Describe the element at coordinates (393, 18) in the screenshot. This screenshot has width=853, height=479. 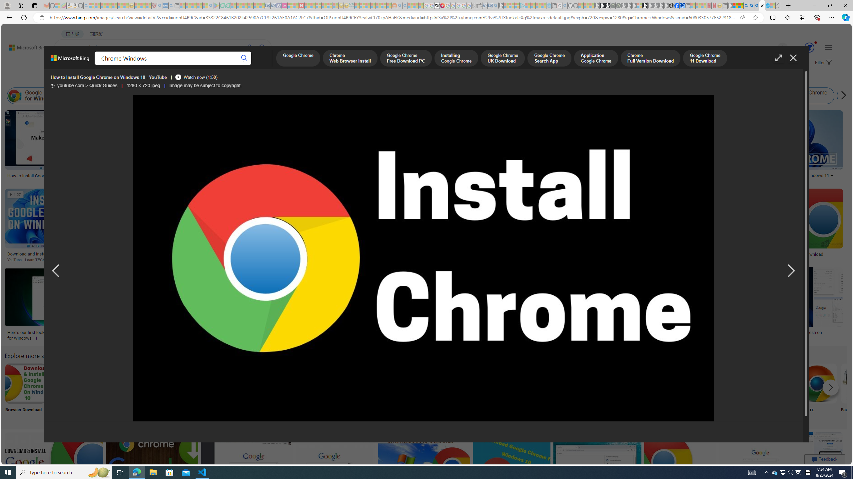
I see `Address and search bar` at that location.